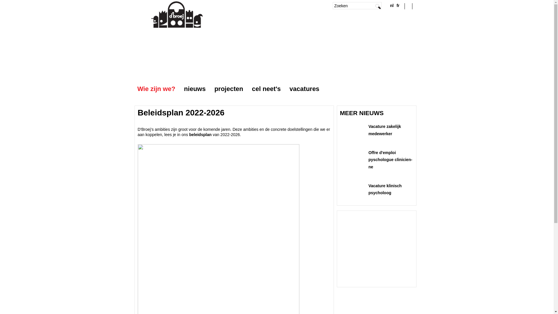  What do you see at coordinates (409, 6) in the screenshot?
I see `Facebook` at bounding box center [409, 6].